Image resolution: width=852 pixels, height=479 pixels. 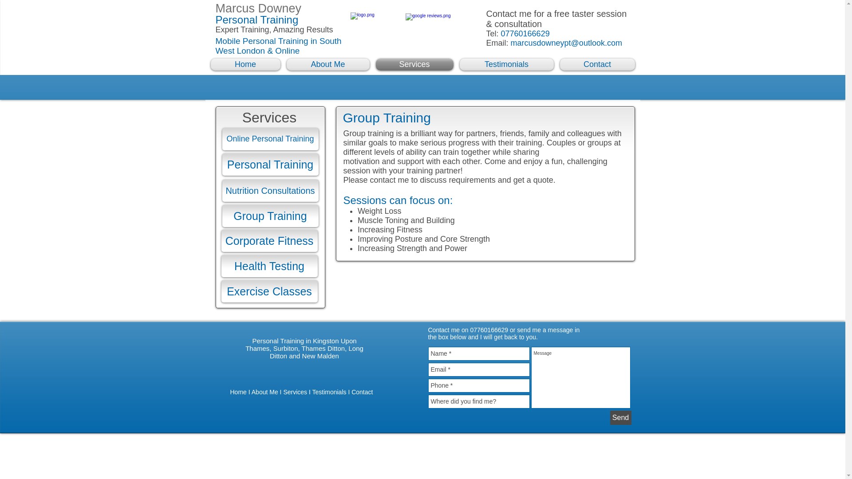 What do you see at coordinates (518, 34) in the screenshot?
I see `Tel: 07760166629` at bounding box center [518, 34].